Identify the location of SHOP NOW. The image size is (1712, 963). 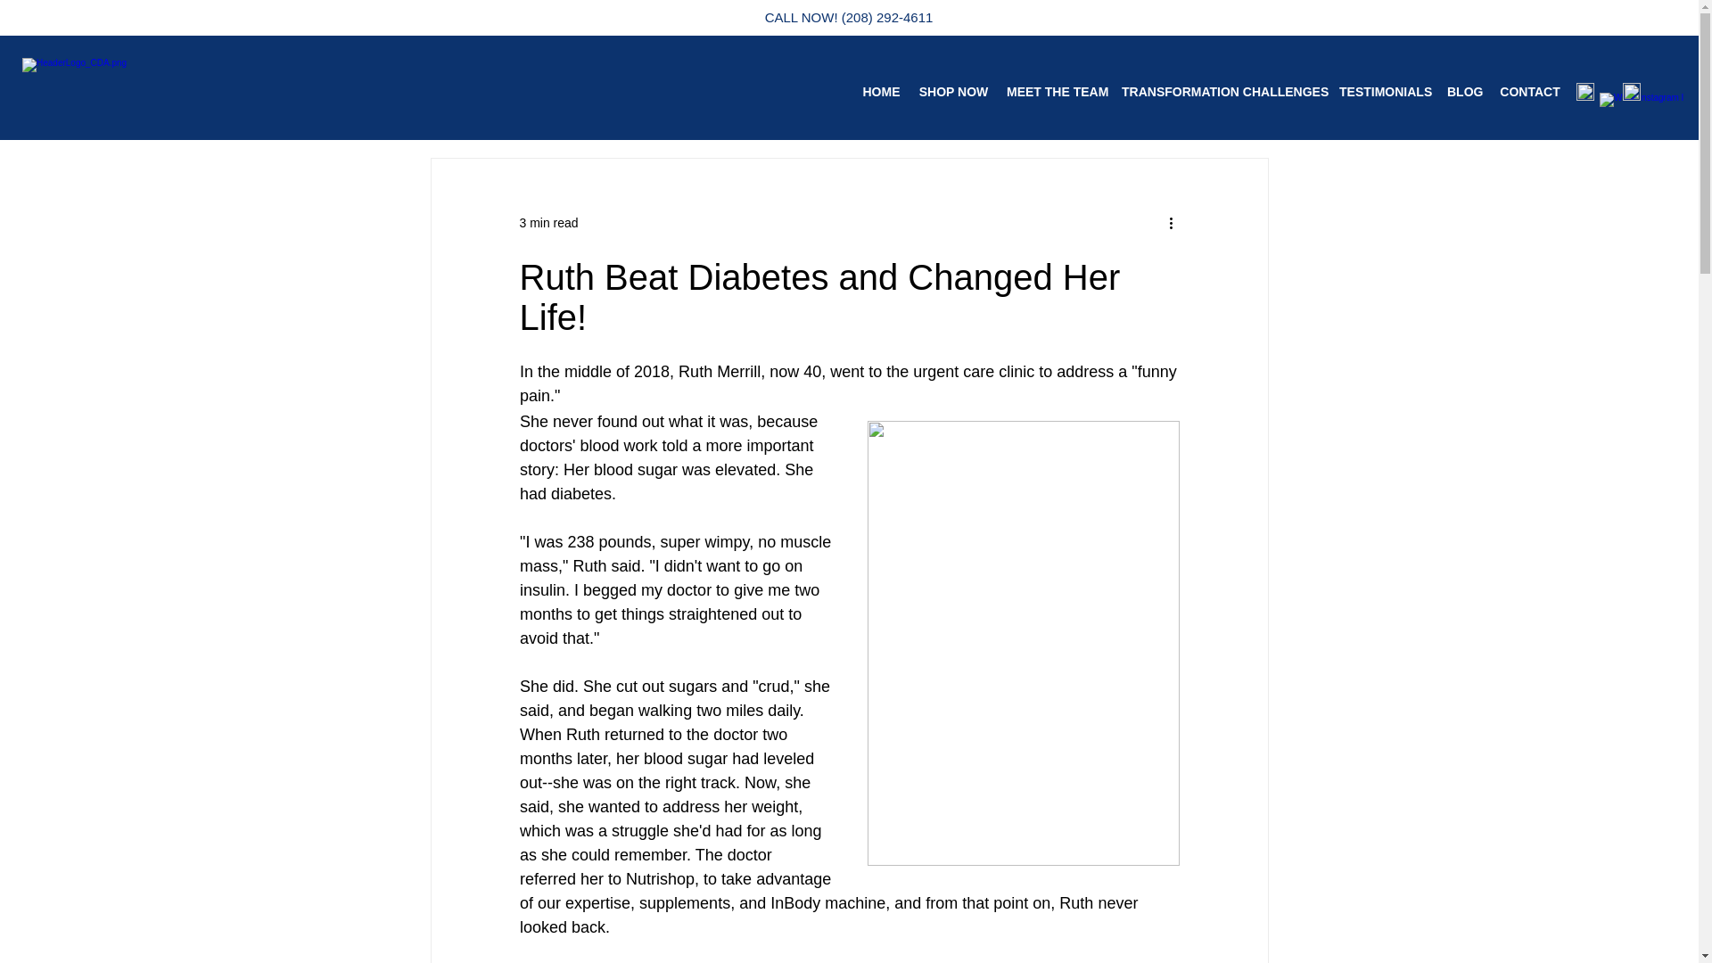
(953, 91).